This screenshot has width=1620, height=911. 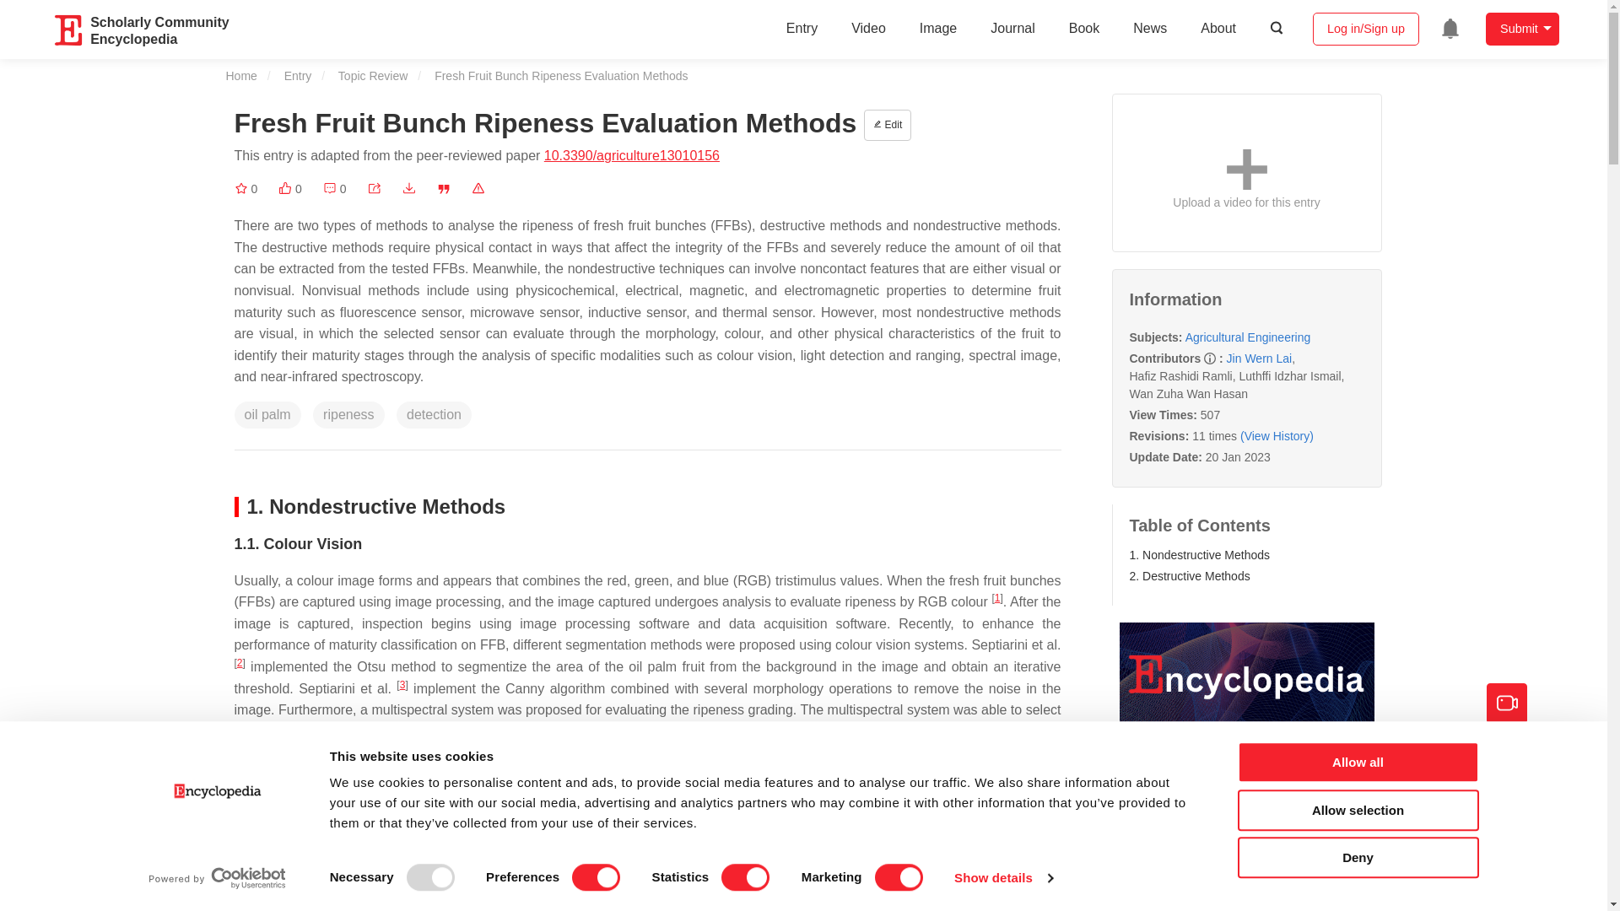 I want to click on Favorite, so click(x=246, y=189).